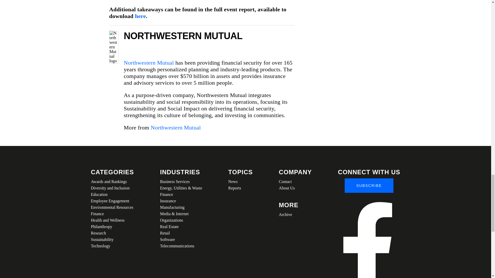  I want to click on CATEGORIES, so click(112, 172).